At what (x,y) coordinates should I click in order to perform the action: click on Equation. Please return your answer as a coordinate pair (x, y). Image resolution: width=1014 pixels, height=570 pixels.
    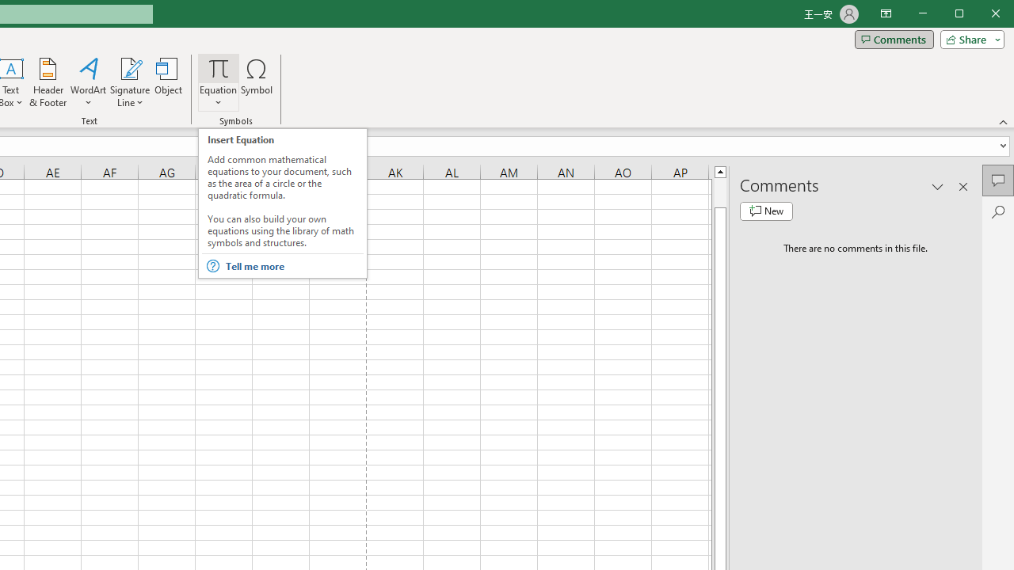
    Looking at the image, I should click on (219, 82).